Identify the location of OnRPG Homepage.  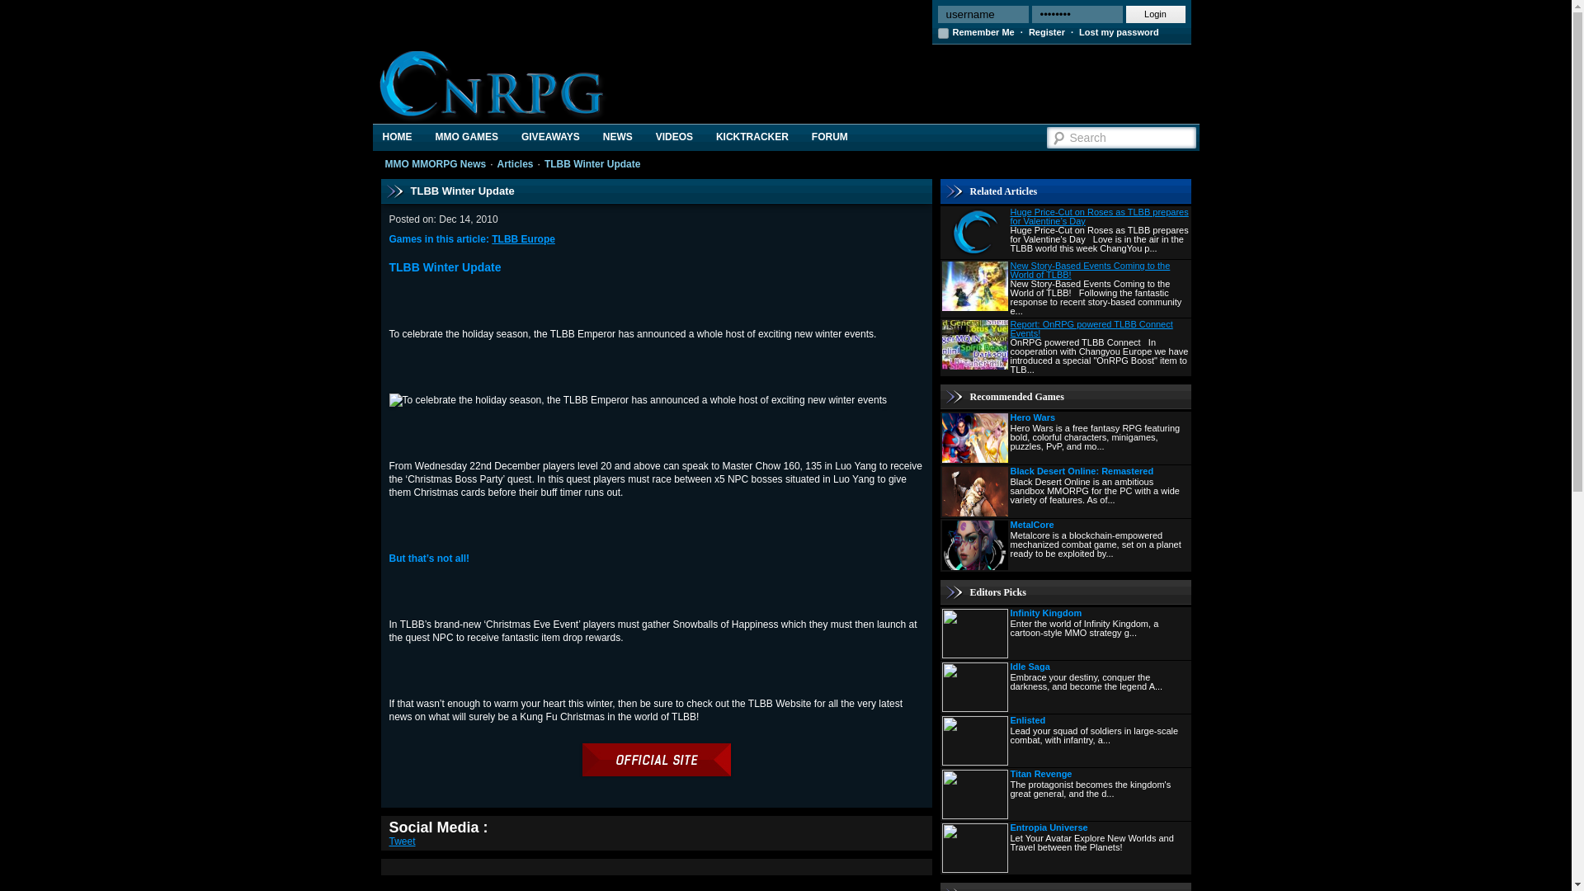
(398, 137).